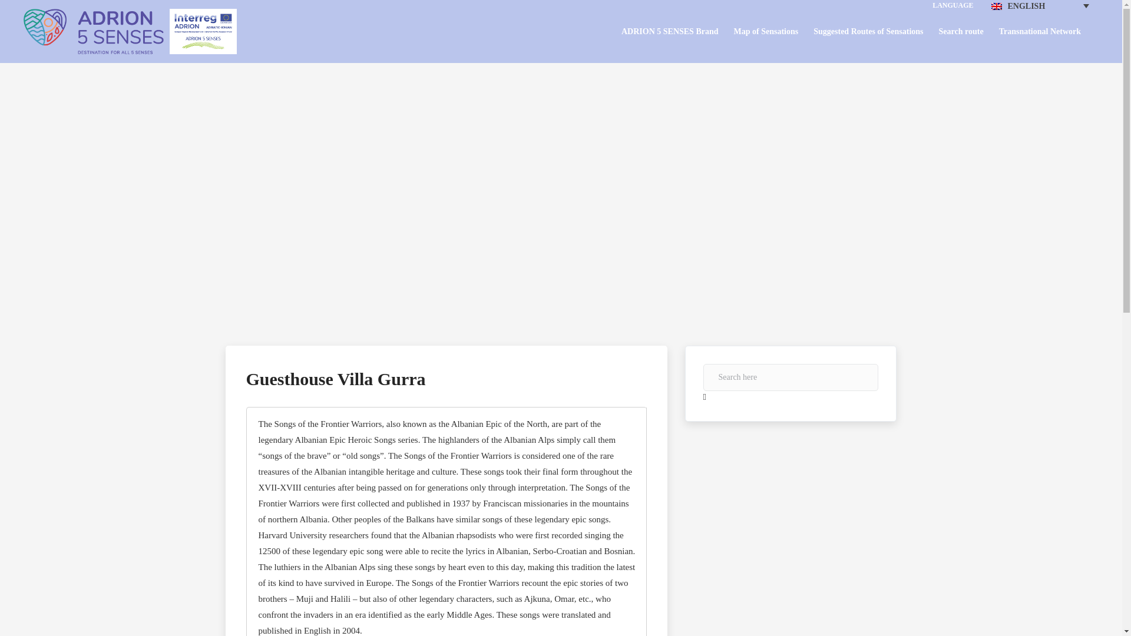  What do you see at coordinates (1040, 6) in the screenshot?
I see `ENGLISH` at bounding box center [1040, 6].